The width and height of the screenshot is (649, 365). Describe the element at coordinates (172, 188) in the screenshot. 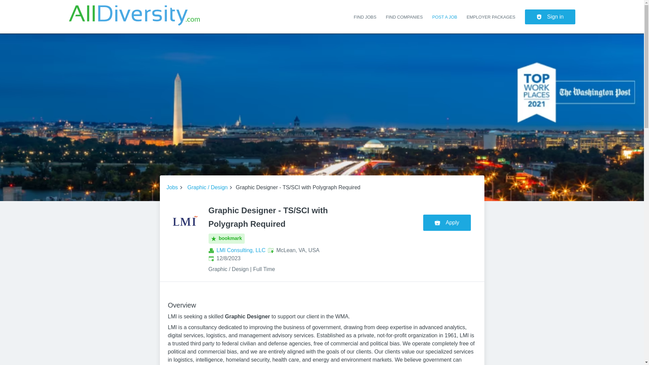

I see `Jobs` at that location.